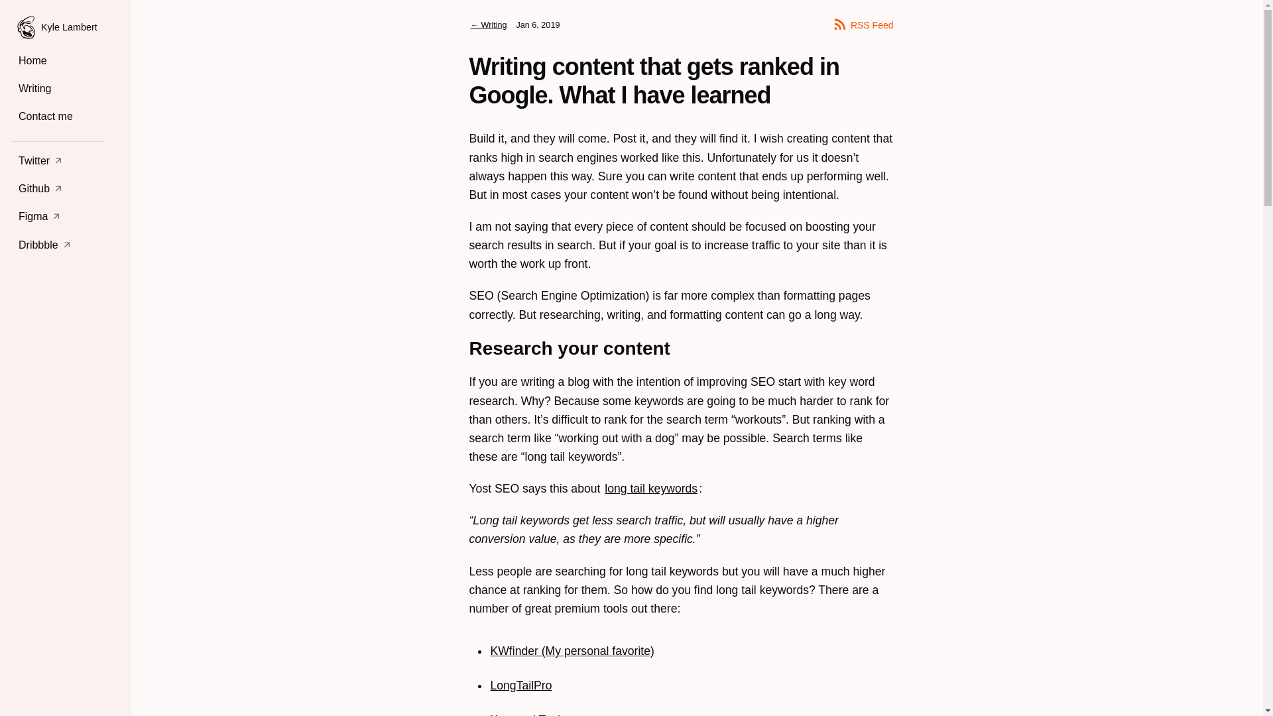  What do you see at coordinates (863, 24) in the screenshot?
I see `RSS Feed` at bounding box center [863, 24].